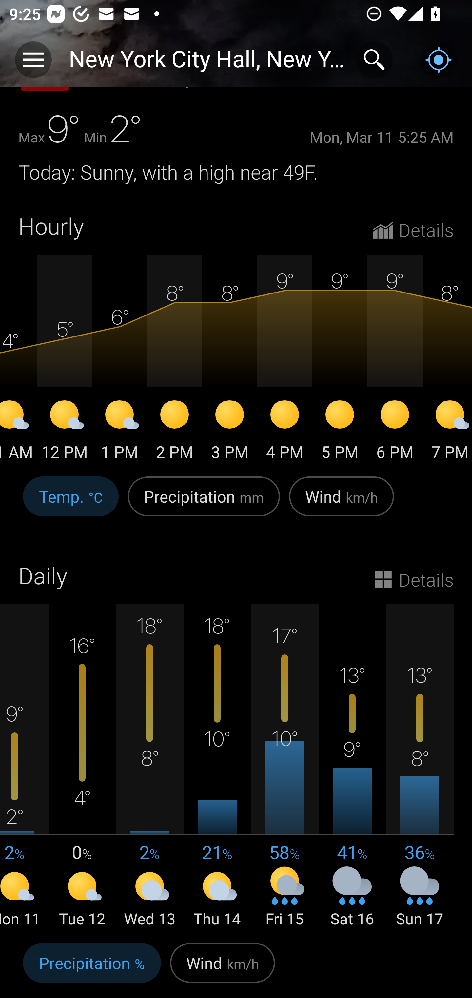 This screenshot has width=472, height=998. I want to click on 16° 4° 0 % Tue 12, so click(82, 767).